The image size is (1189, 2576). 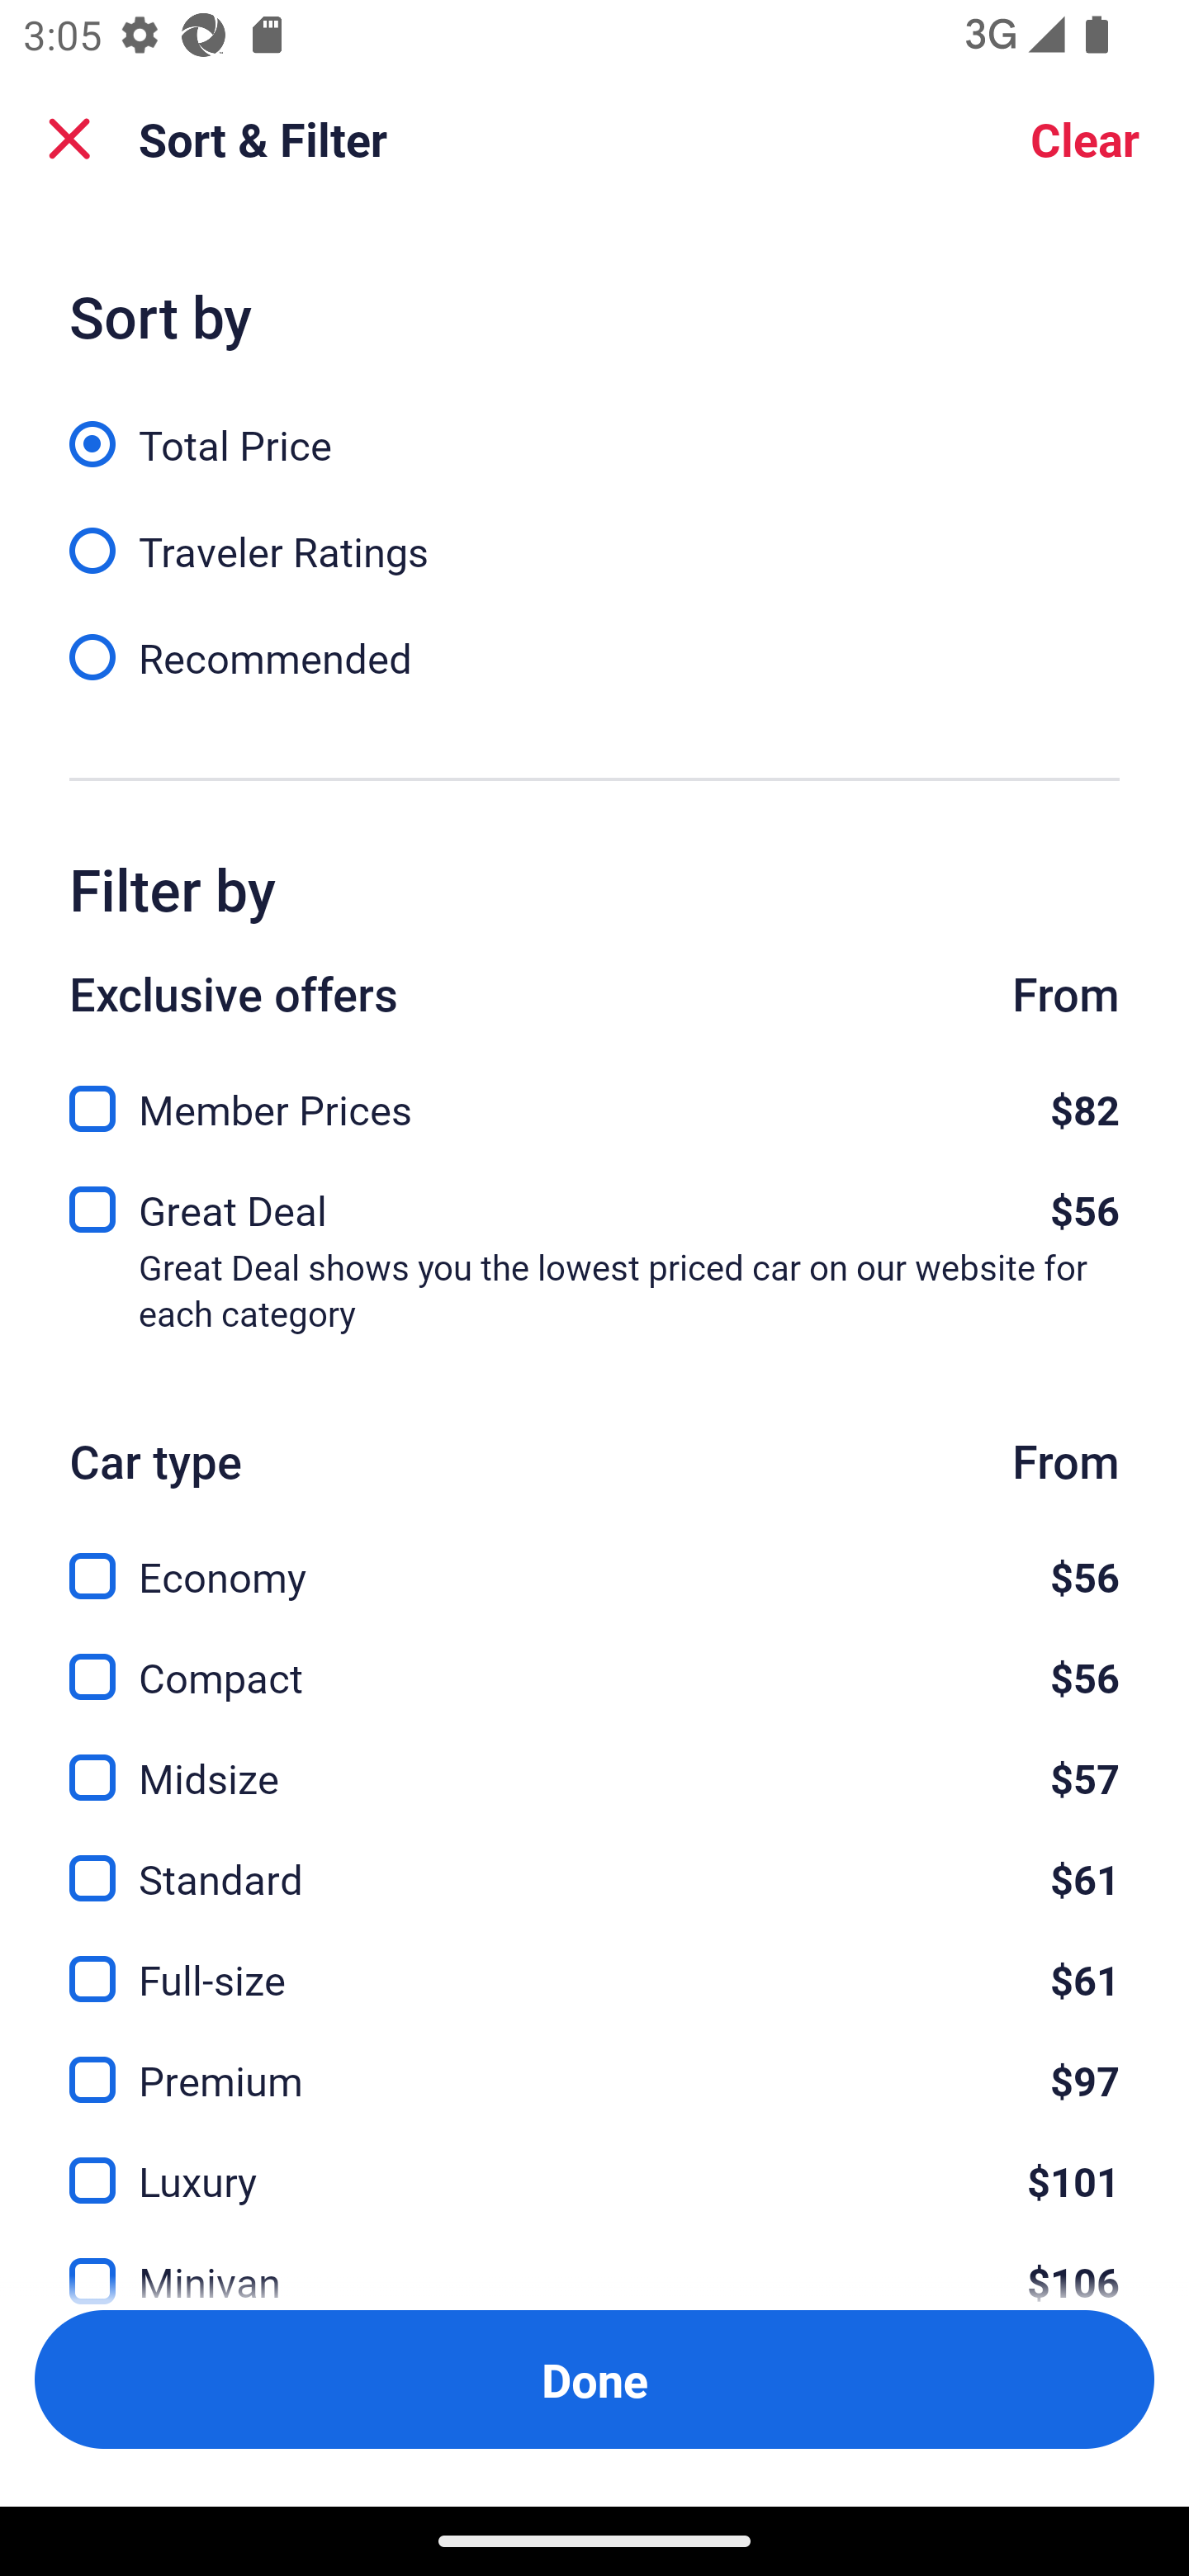 I want to click on Luxury, $101 Luxury $101, so click(x=594, y=2162).